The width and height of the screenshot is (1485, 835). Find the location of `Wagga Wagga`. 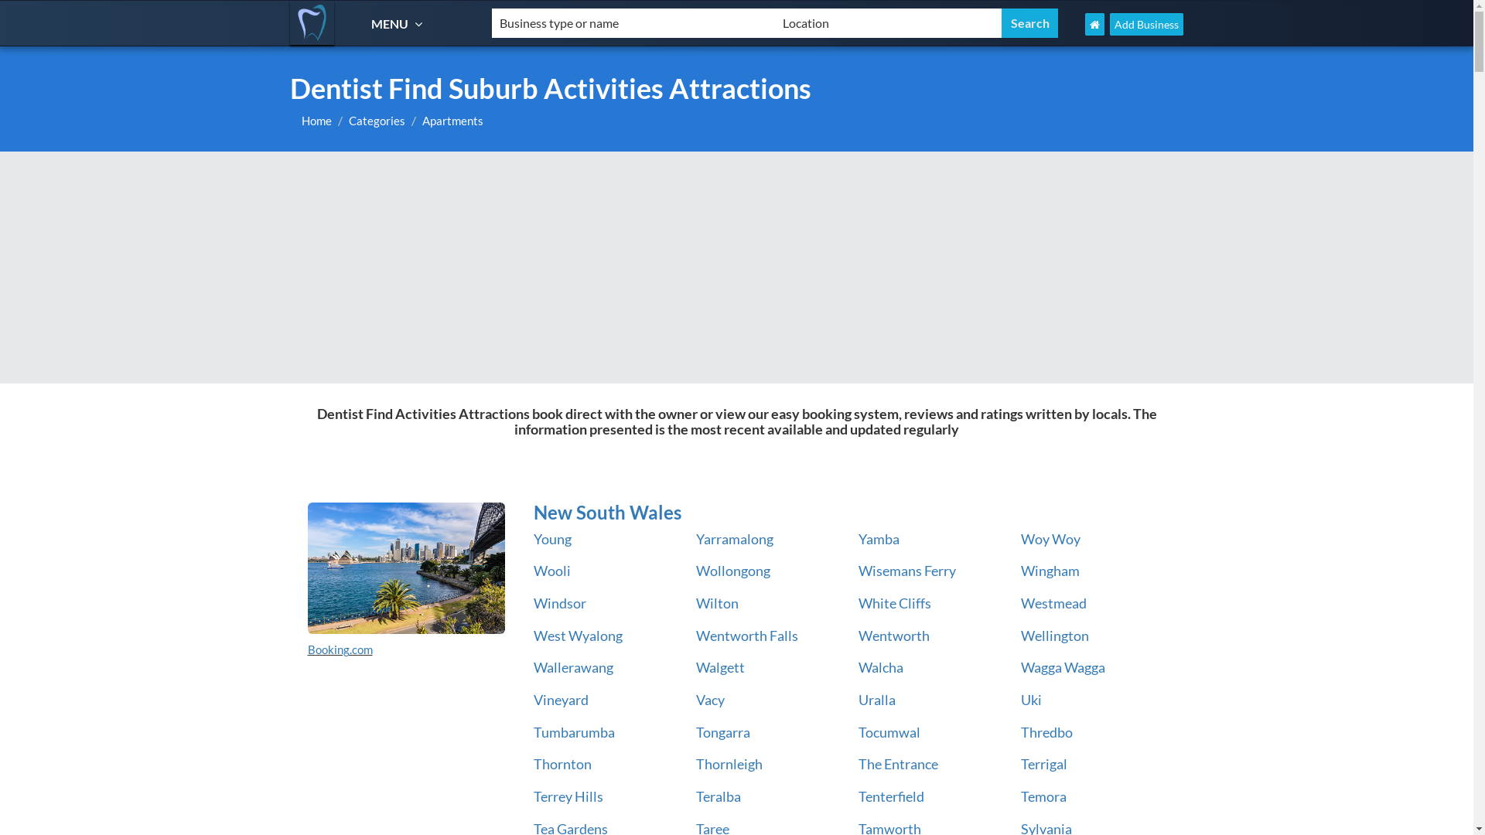

Wagga Wagga is located at coordinates (1063, 667).